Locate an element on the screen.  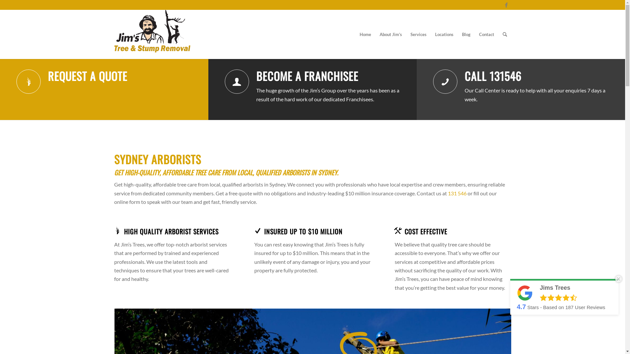
CALL 131546 is located at coordinates (493, 76).